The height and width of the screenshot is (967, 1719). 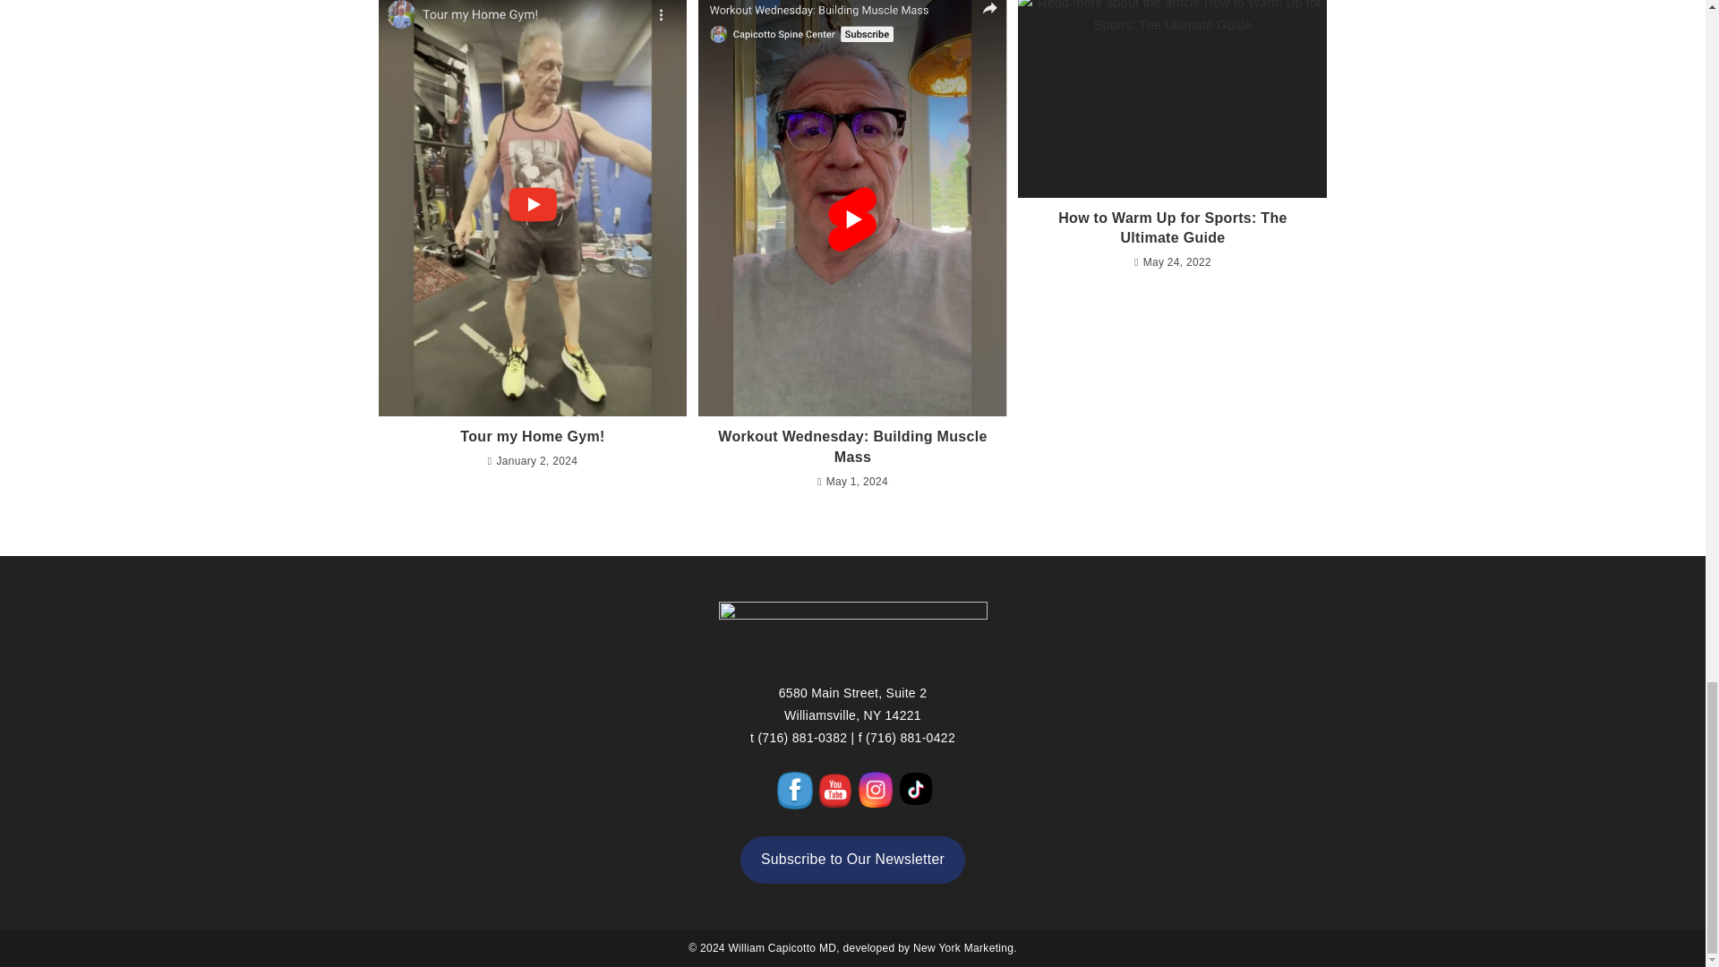 What do you see at coordinates (795, 791) in the screenshot?
I see `Facebook` at bounding box center [795, 791].